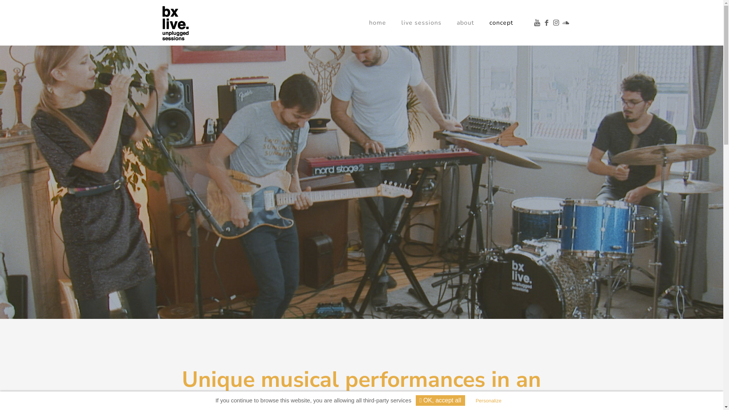  What do you see at coordinates (377, 23) in the screenshot?
I see `home` at bounding box center [377, 23].